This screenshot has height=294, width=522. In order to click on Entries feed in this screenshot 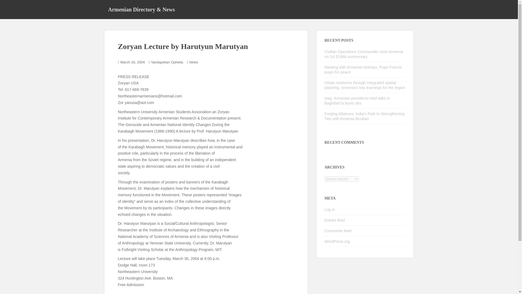, I will do `click(335, 220)`.